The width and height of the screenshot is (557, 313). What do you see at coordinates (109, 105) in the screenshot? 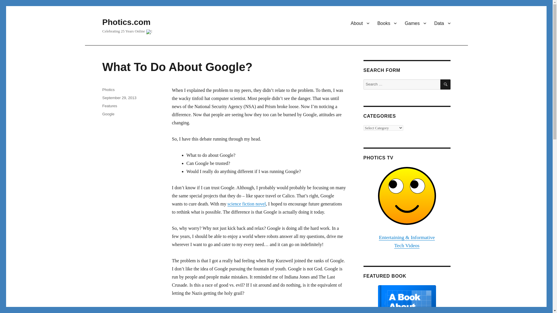
I see `Features` at bounding box center [109, 105].